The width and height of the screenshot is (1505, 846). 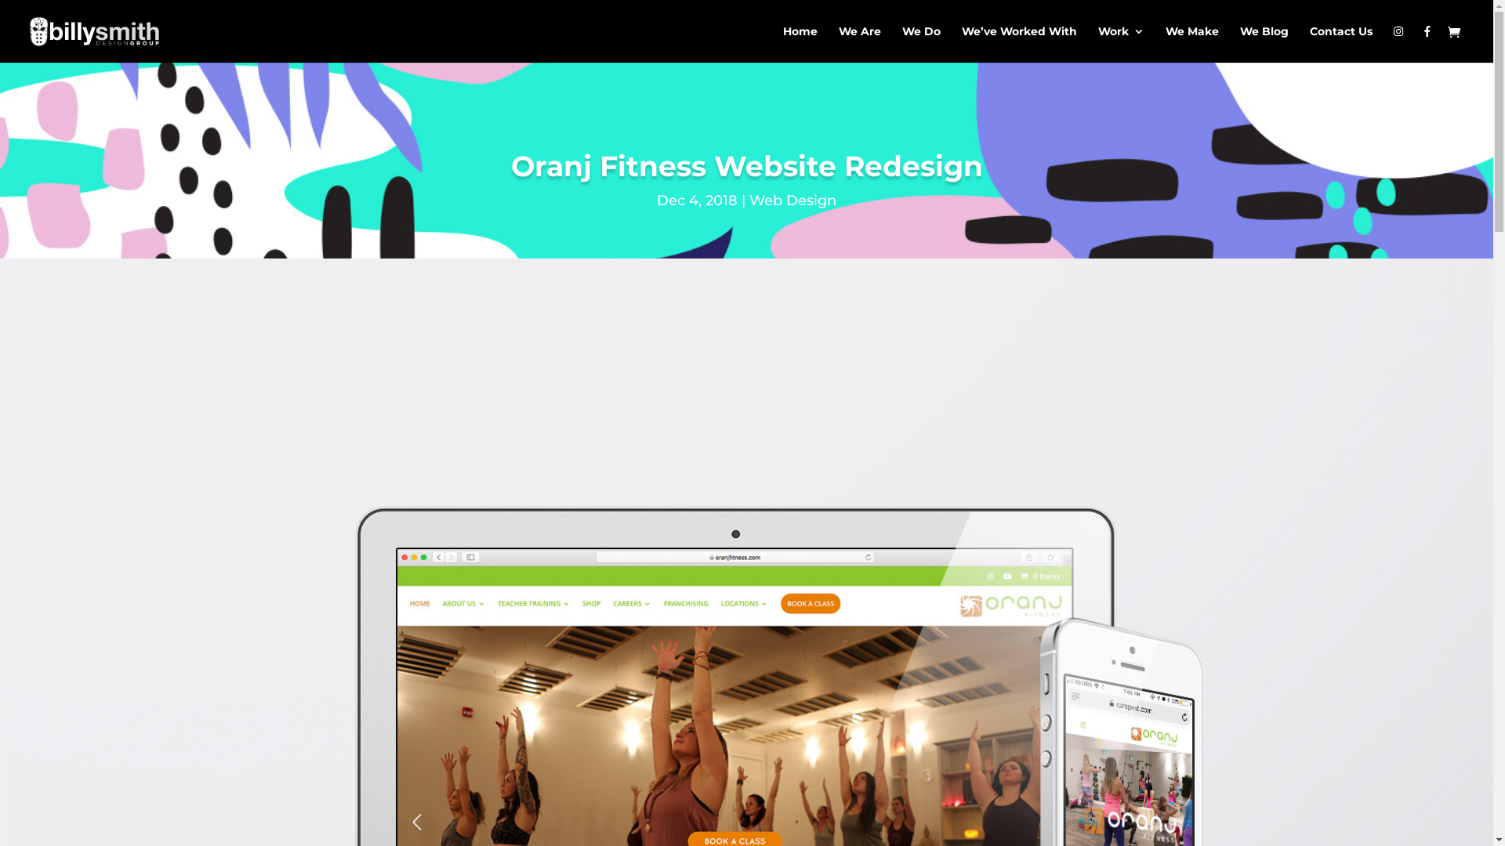 I want to click on Web Design, so click(x=793, y=201).